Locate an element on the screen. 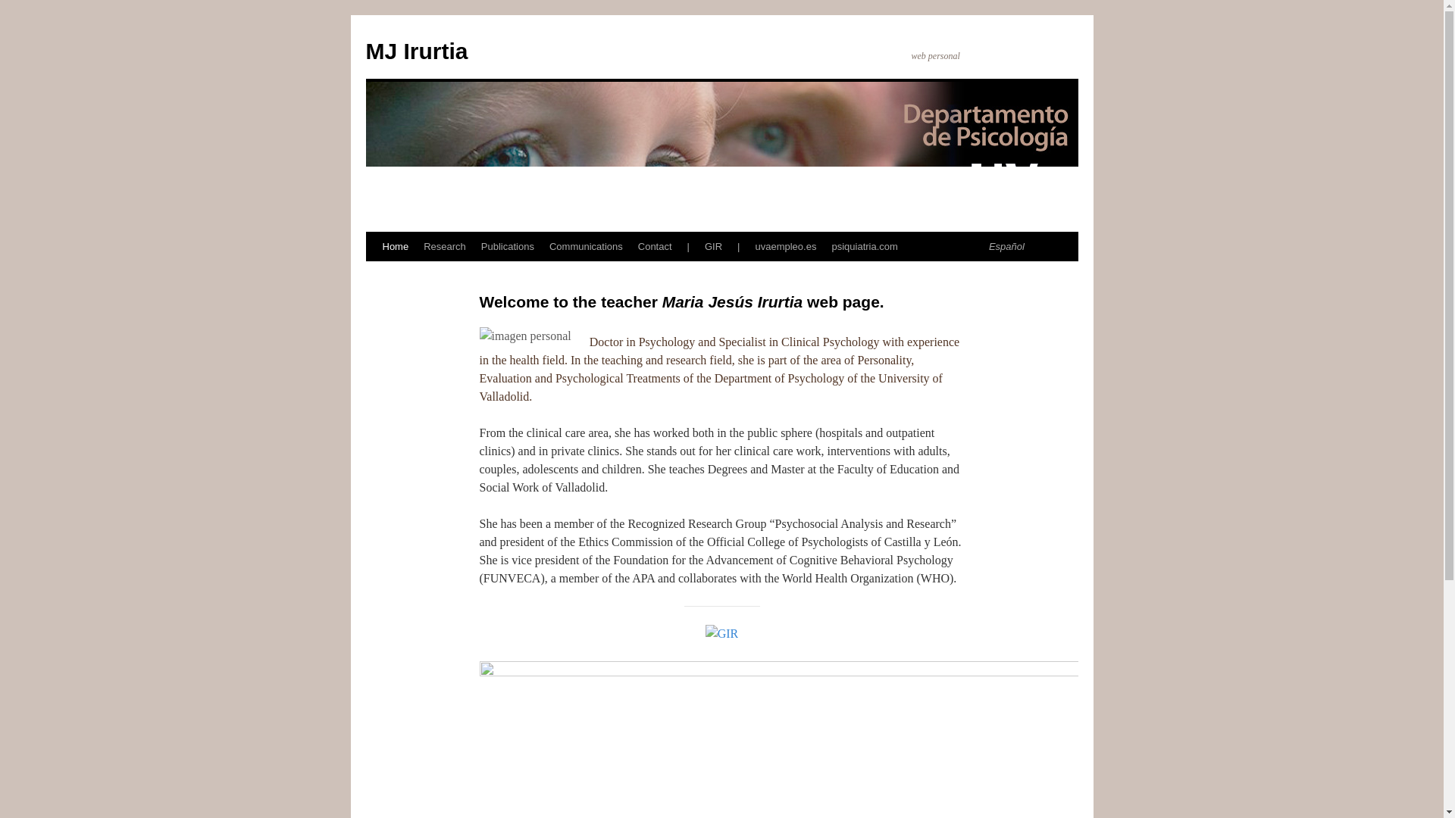  uvaempleo.es is located at coordinates (785, 246).